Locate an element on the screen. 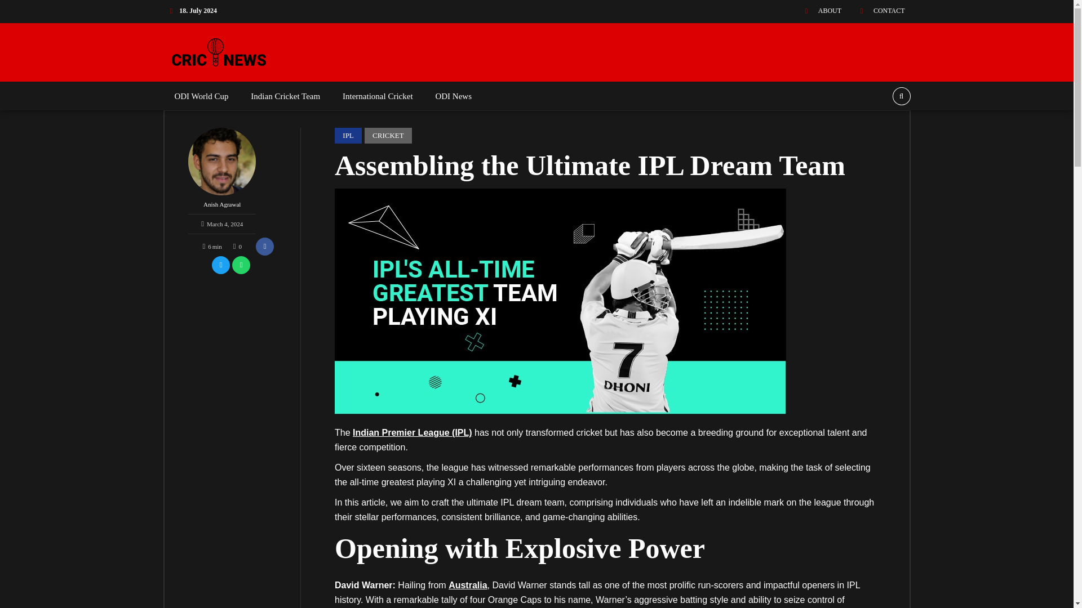 The width and height of the screenshot is (1082, 608). CRICKET is located at coordinates (388, 135).